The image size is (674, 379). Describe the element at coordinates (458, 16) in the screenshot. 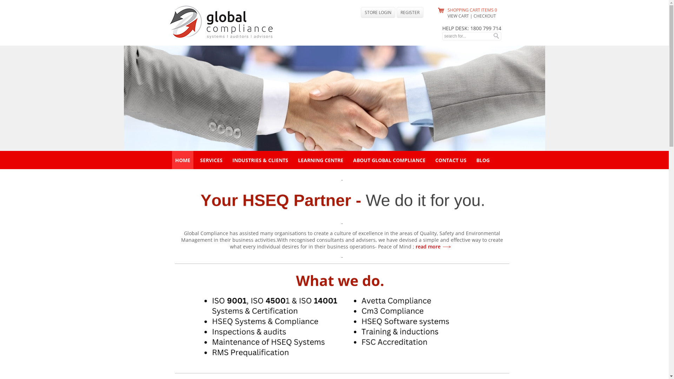

I see `VIEW CART` at that location.